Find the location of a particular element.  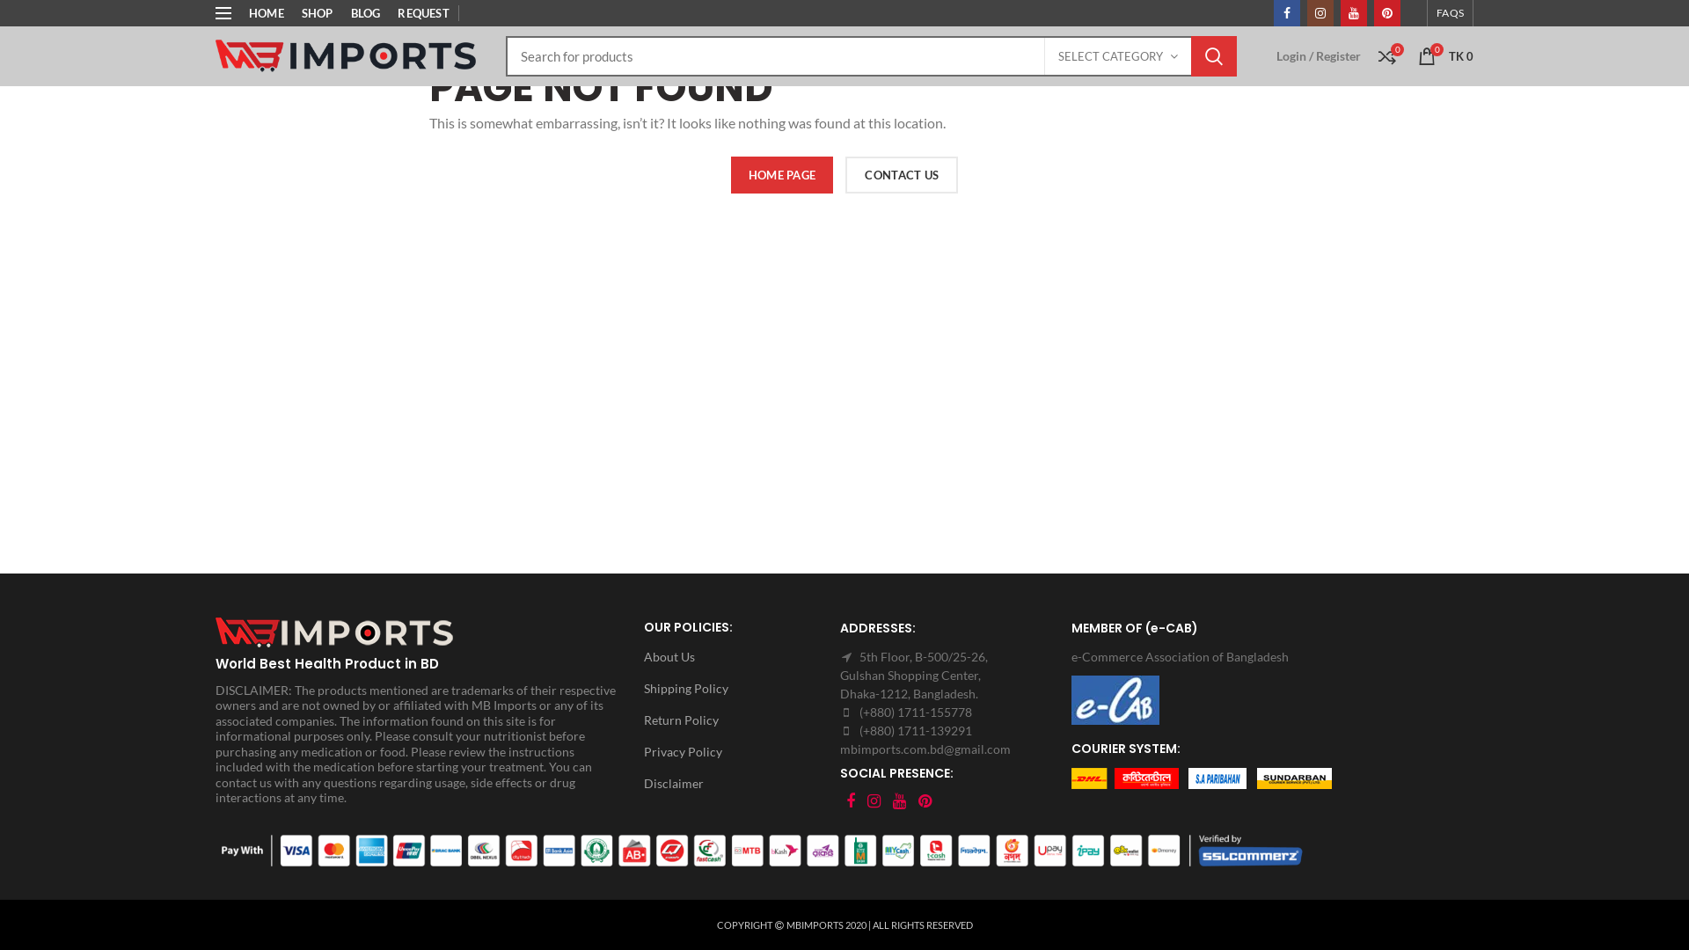

SEARCH is located at coordinates (1214, 56).